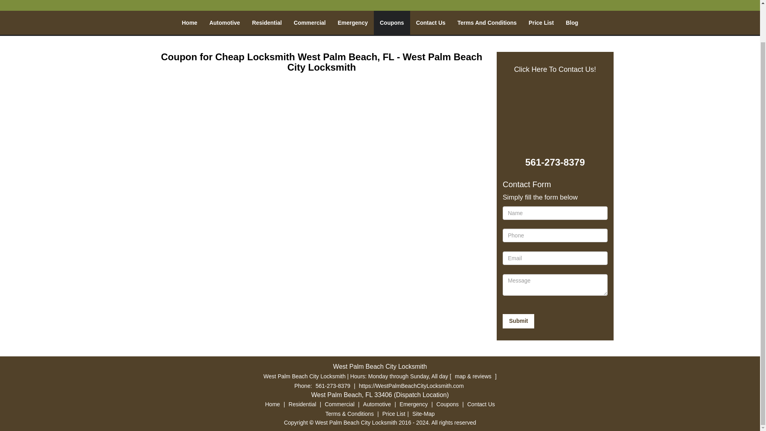 The image size is (766, 431). I want to click on Click Here To Contact Us!, so click(555, 69).